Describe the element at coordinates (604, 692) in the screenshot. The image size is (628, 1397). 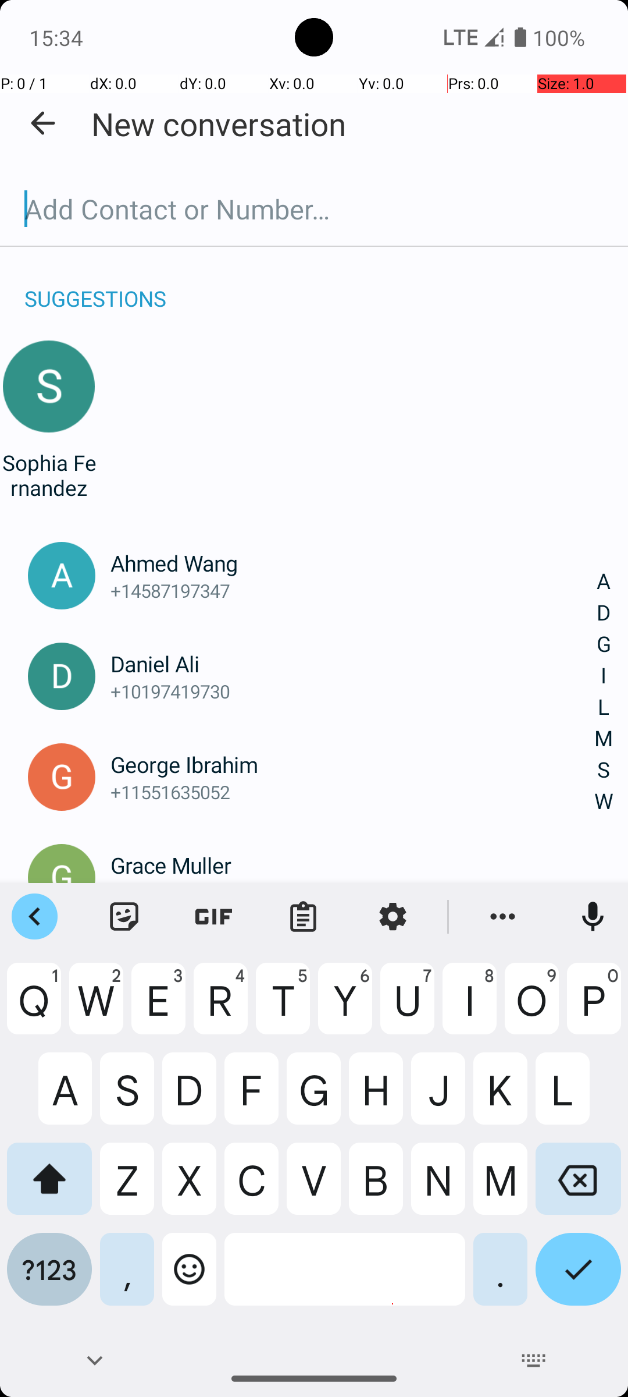
I see `A
D
G
I
L
M
S
W` at that location.